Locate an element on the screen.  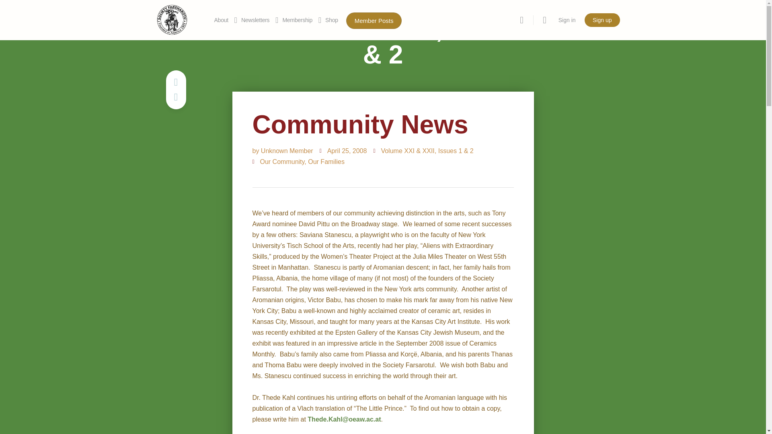
Sign in is located at coordinates (567, 20).